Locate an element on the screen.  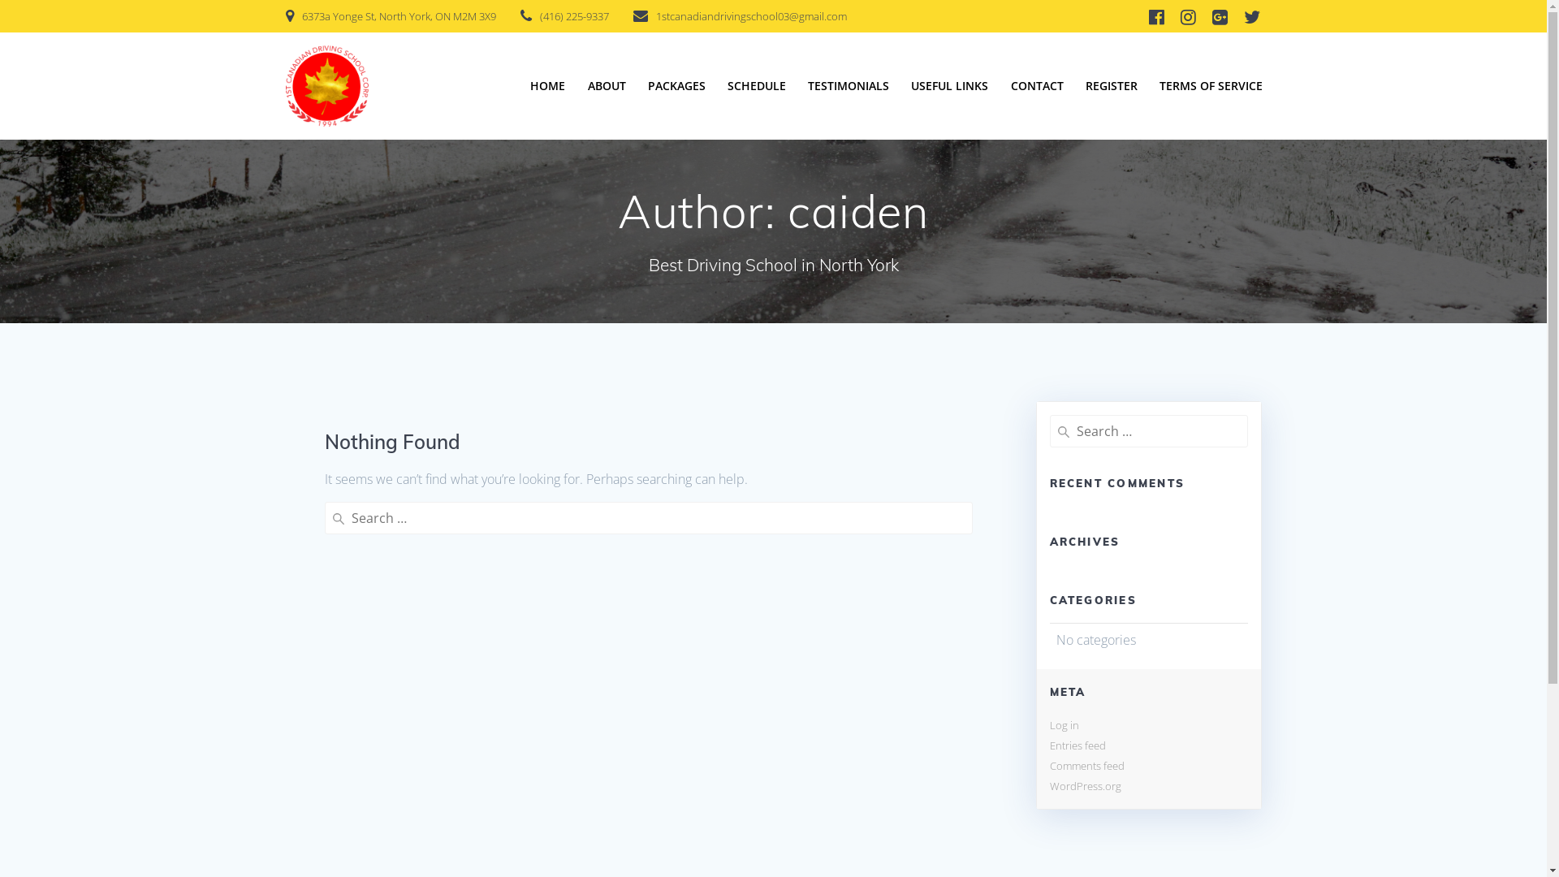
ABOUT is located at coordinates (607, 86).